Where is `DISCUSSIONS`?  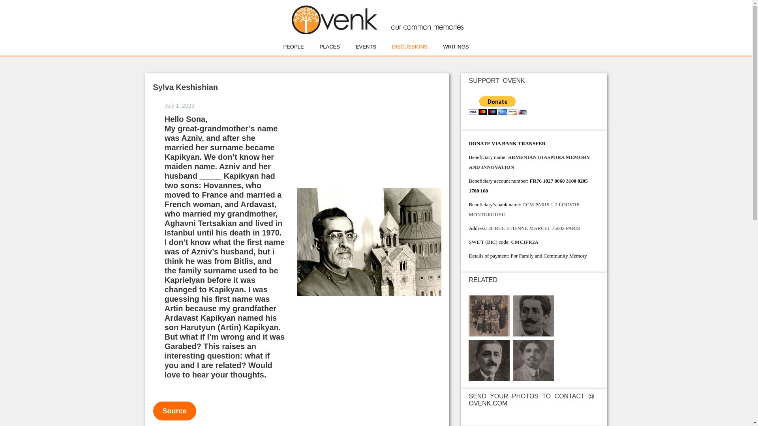
DISCUSSIONS is located at coordinates (409, 47).